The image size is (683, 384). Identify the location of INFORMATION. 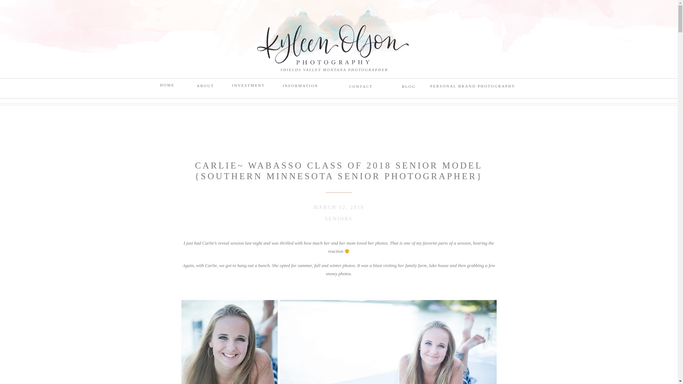
(300, 87).